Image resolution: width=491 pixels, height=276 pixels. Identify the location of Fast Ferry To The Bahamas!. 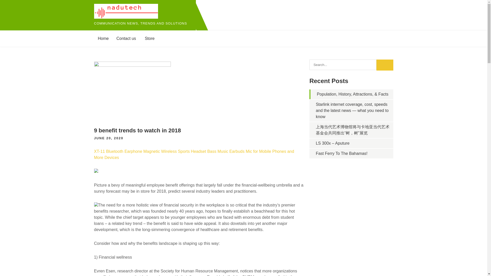
(341, 153).